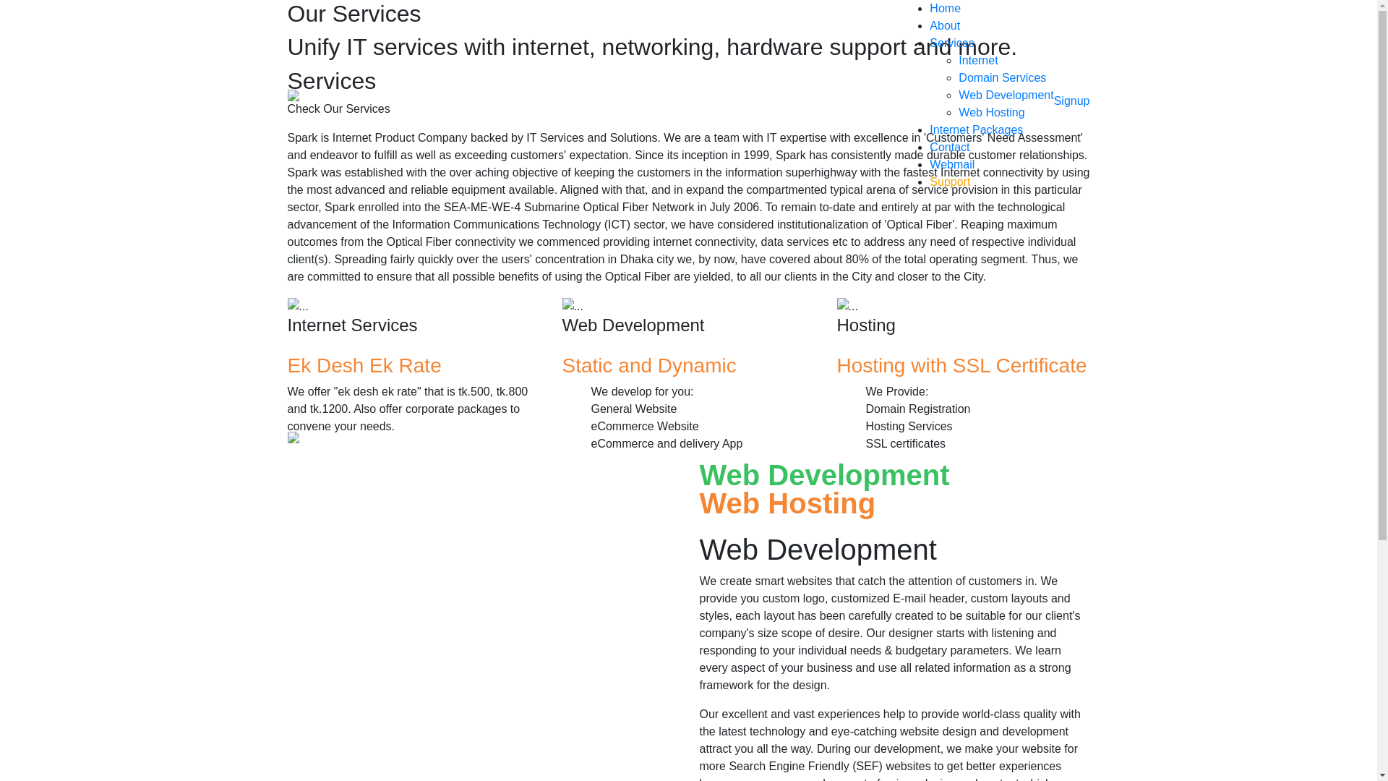 This screenshot has height=781, width=1388. I want to click on Contact, so click(950, 148).